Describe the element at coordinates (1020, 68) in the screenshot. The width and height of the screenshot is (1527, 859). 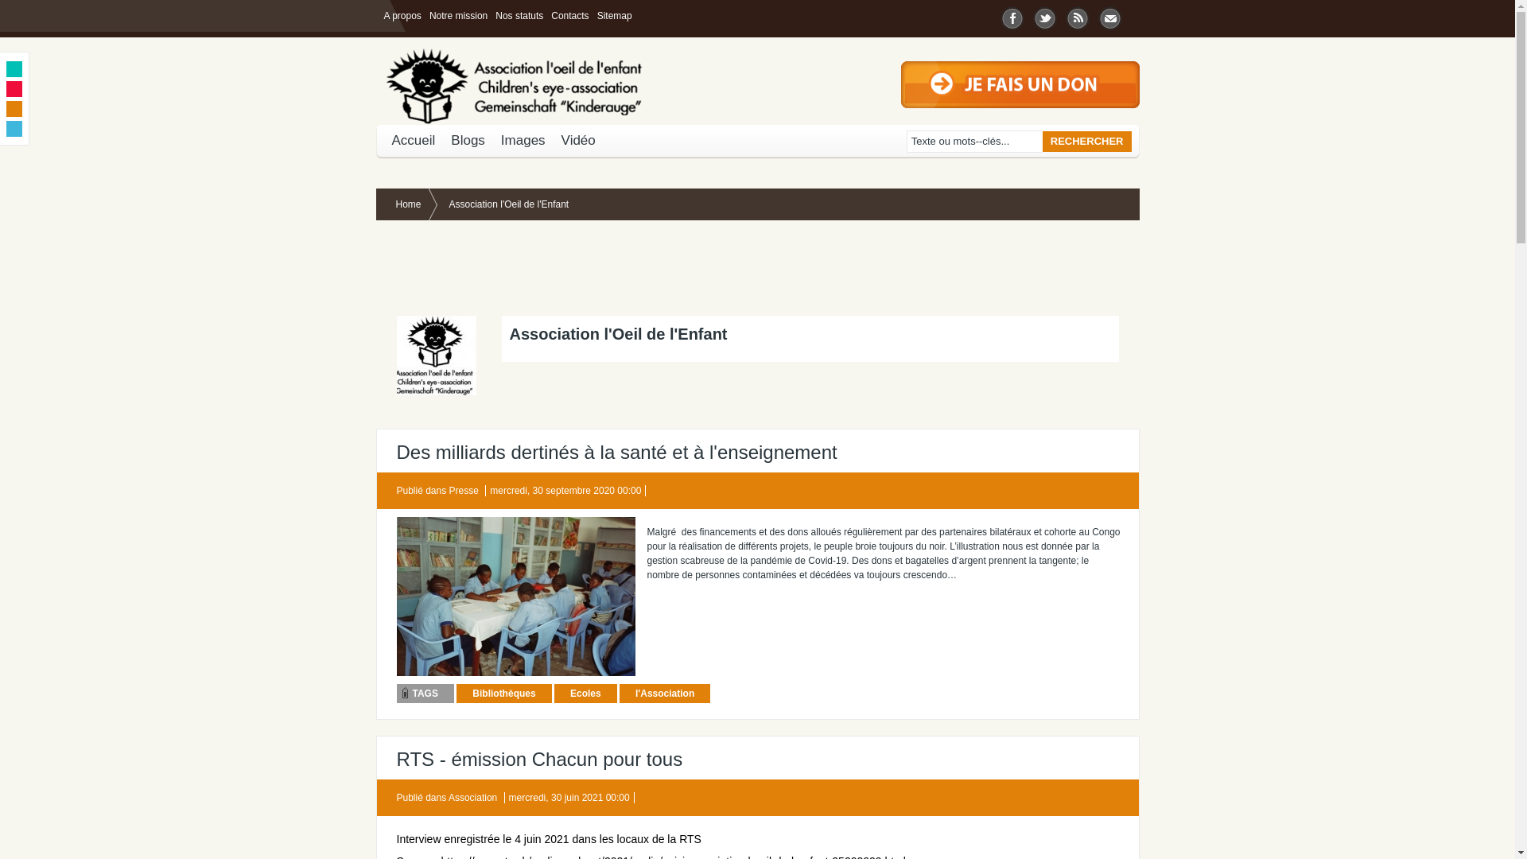
I see `Je fais un don` at that location.